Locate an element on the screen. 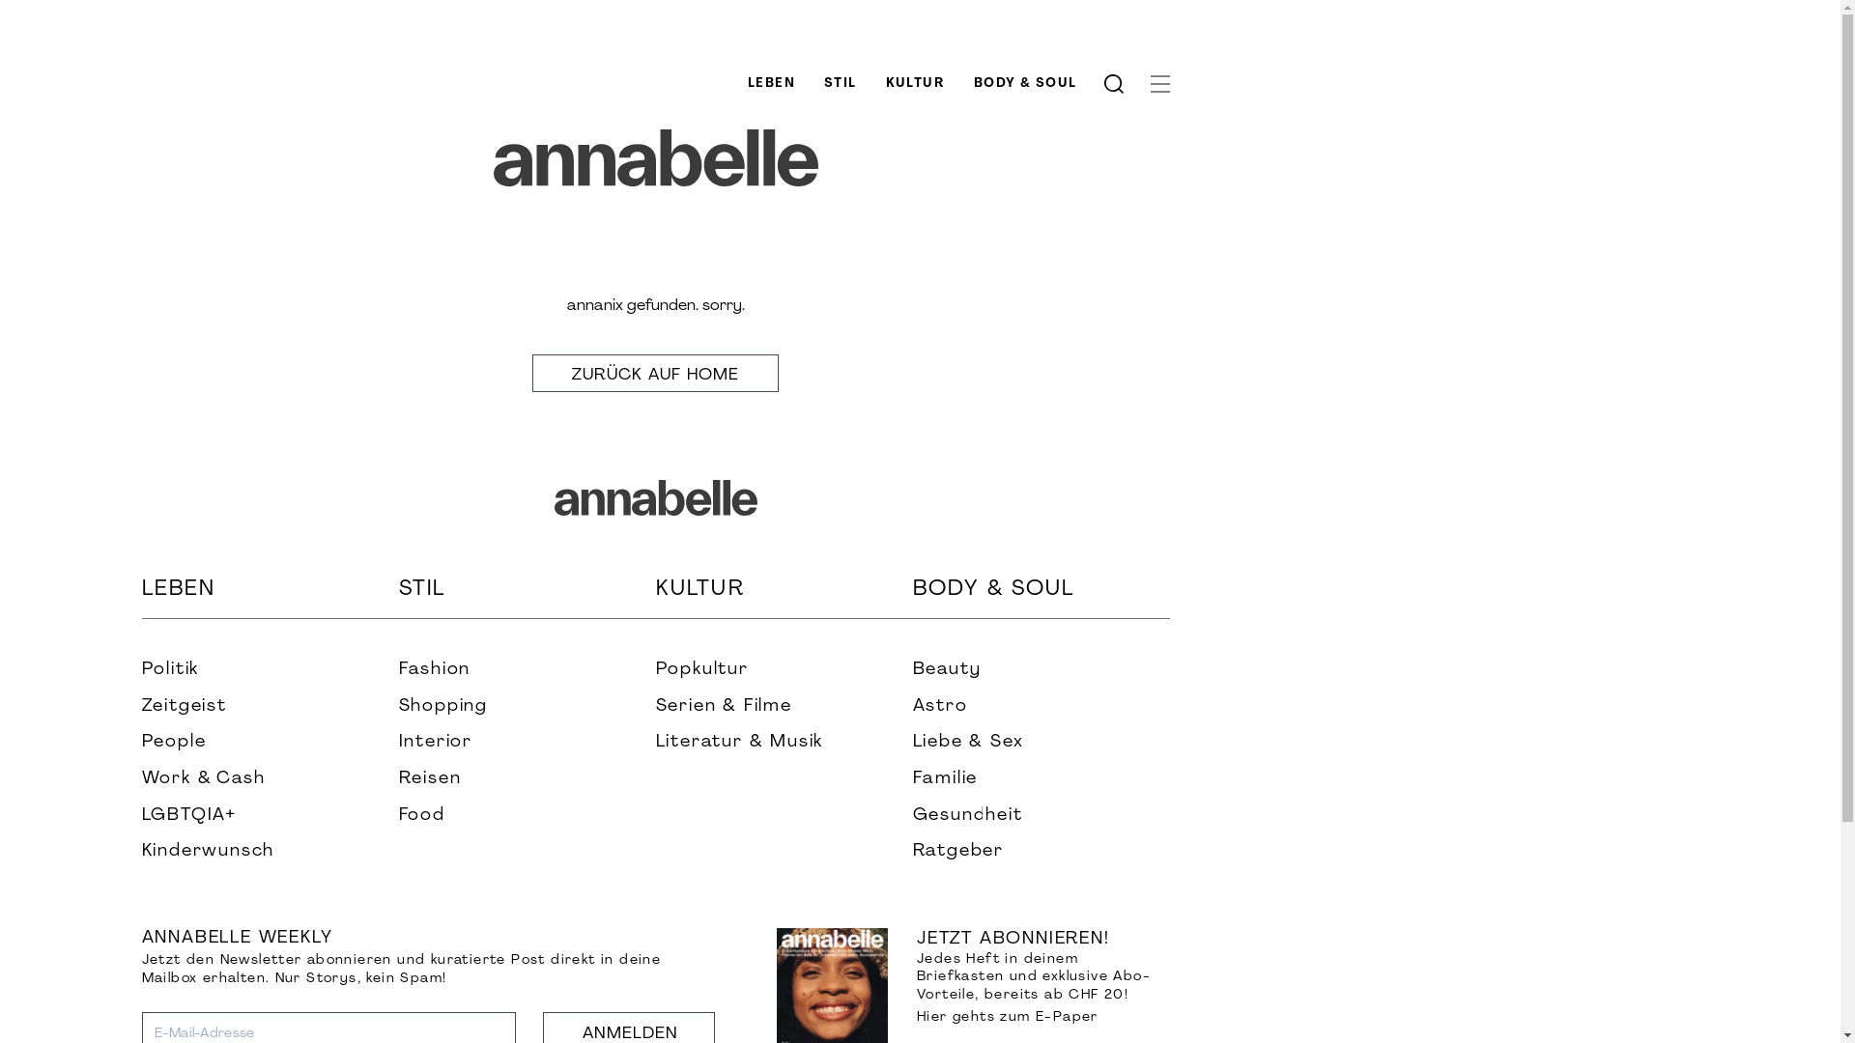 This screenshot has width=1855, height=1043. Ratgeber is located at coordinates (1041, 852).